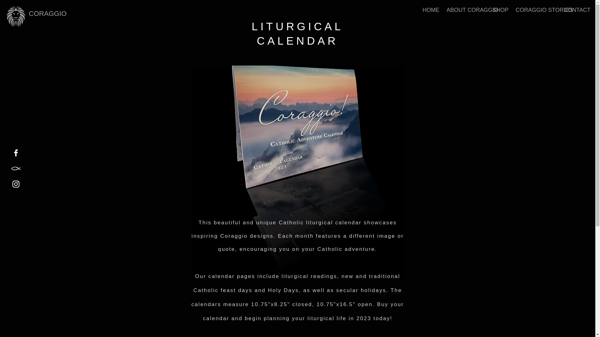 The height and width of the screenshot is (337, 600). Describe the element at coordinates (464, 9) in the screenshot. I see `ABOUT CORAGGIO` at that location.